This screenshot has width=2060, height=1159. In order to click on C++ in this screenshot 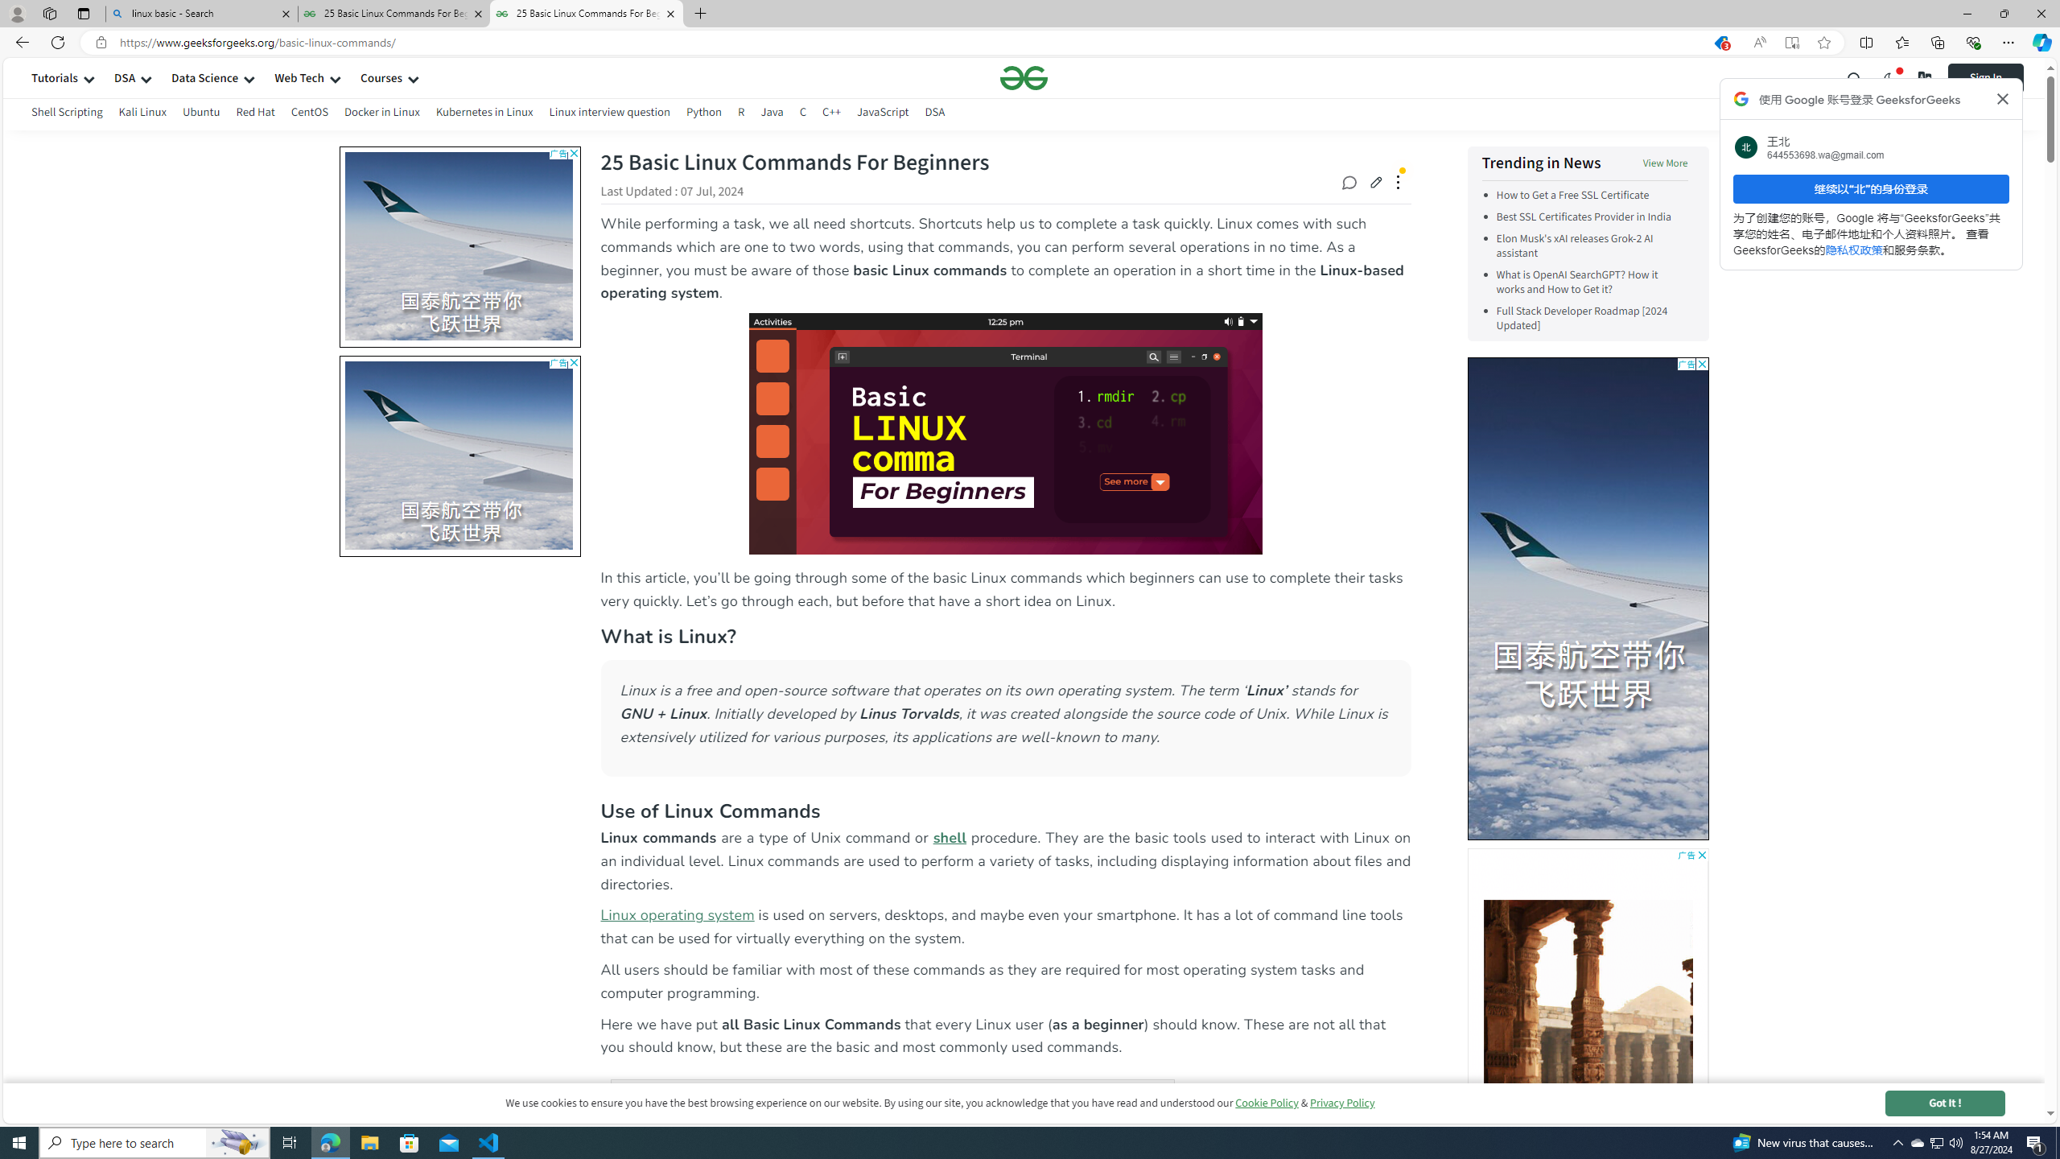, I will do `click(830, 112)`.